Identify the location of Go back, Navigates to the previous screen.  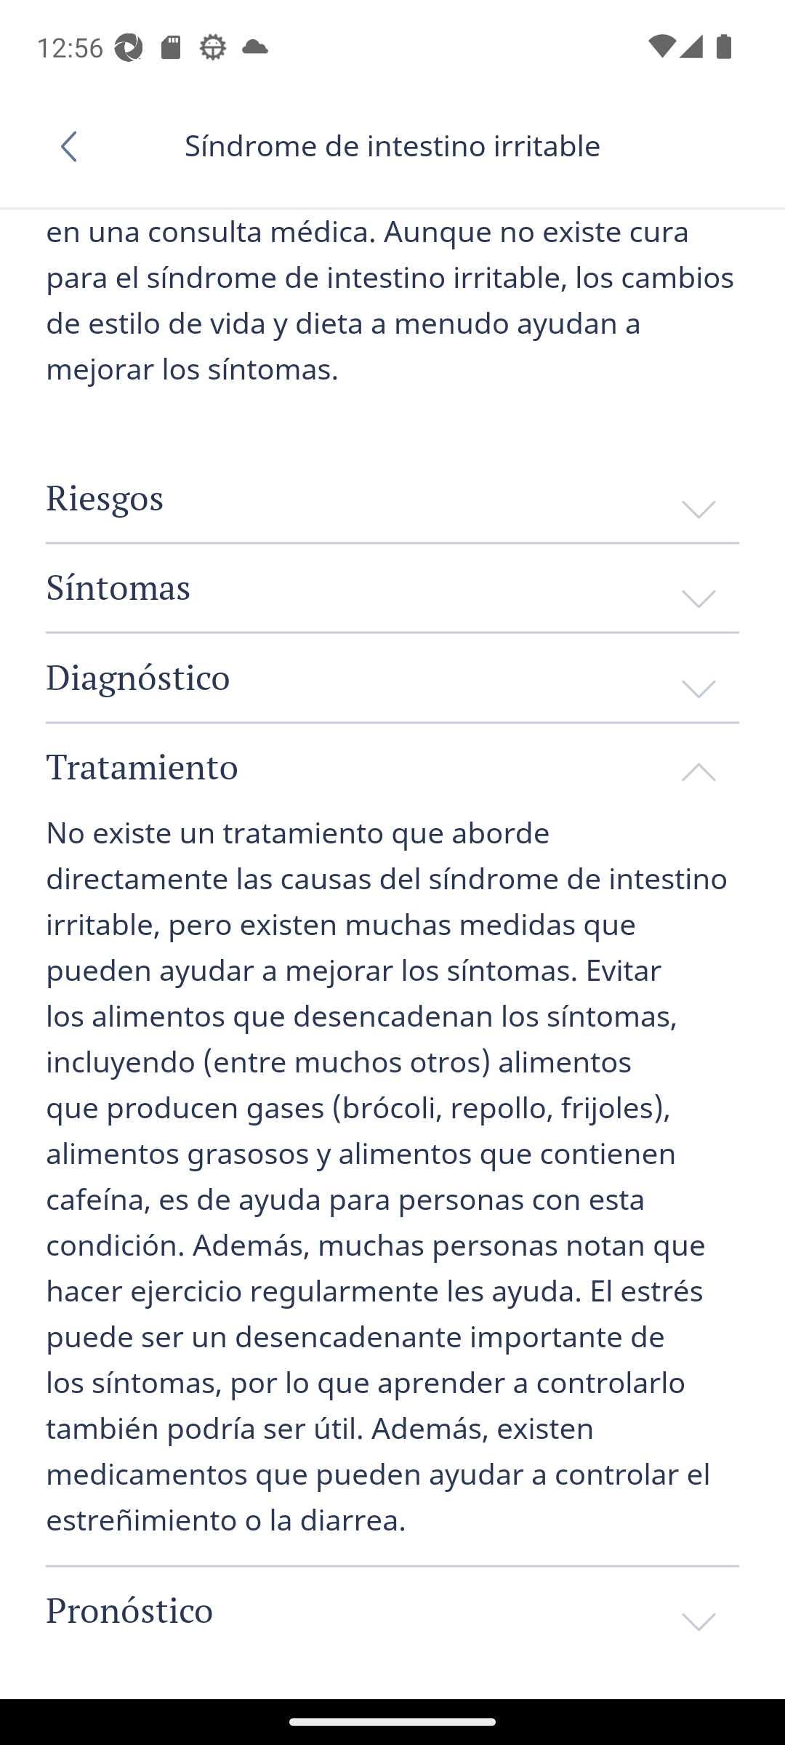
(76, 146).